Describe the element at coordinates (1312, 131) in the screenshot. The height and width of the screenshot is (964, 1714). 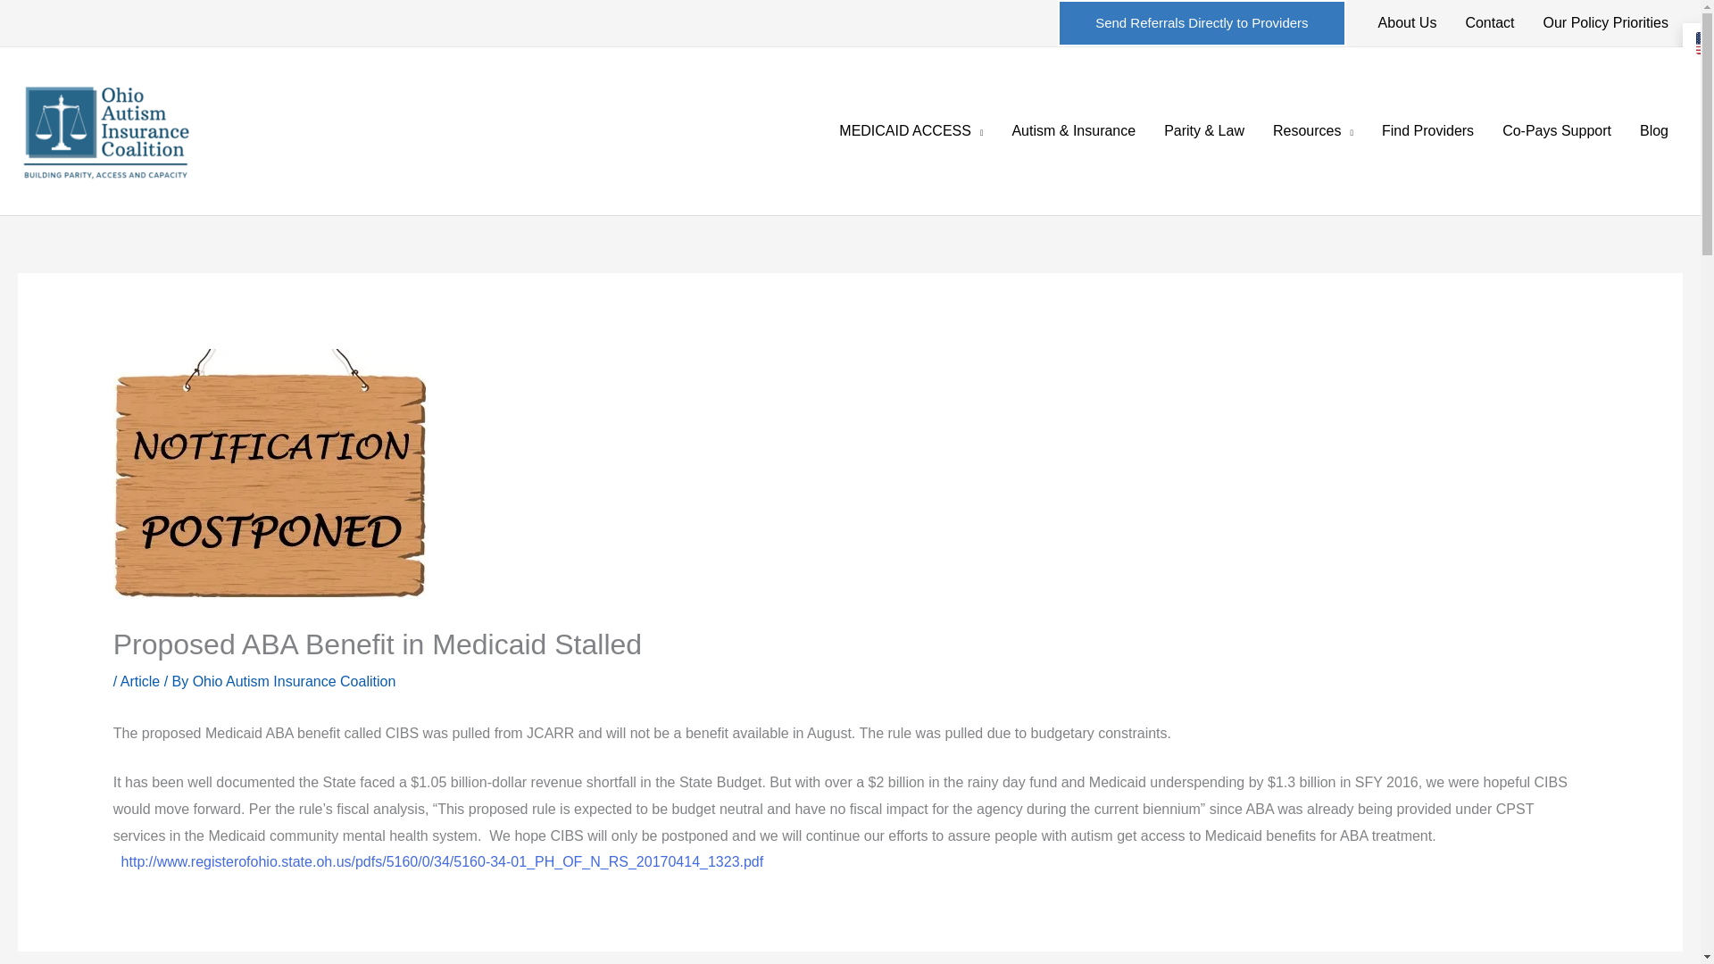
I see `Resources` at that location.